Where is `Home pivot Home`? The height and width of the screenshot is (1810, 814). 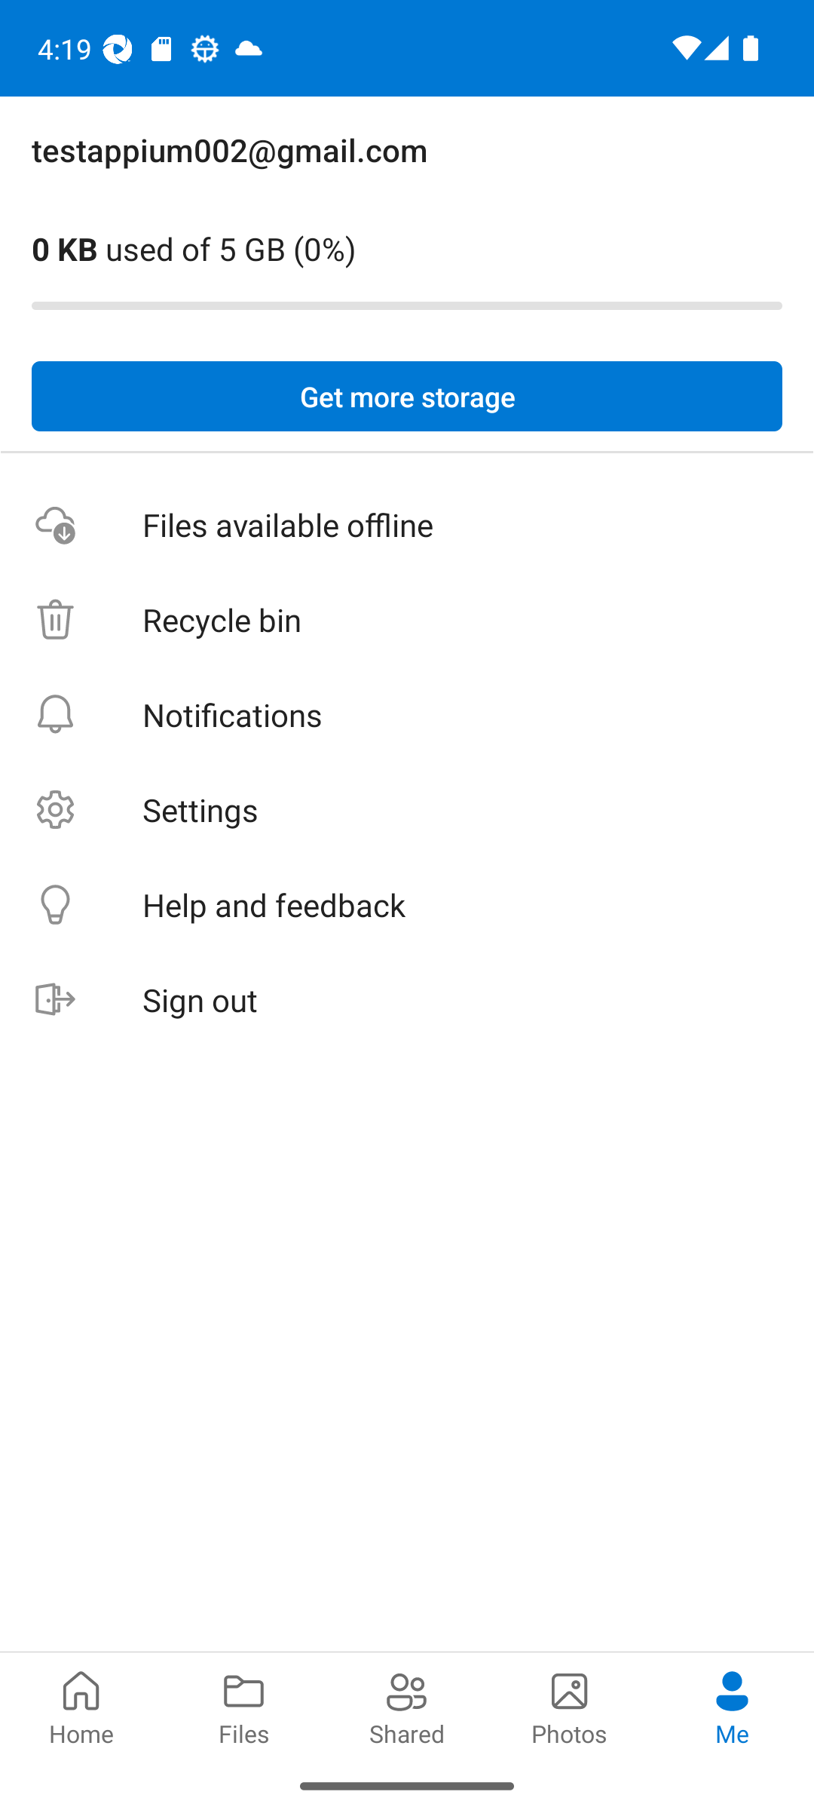
Home pivot Home is located at coordinates (81, 1706).